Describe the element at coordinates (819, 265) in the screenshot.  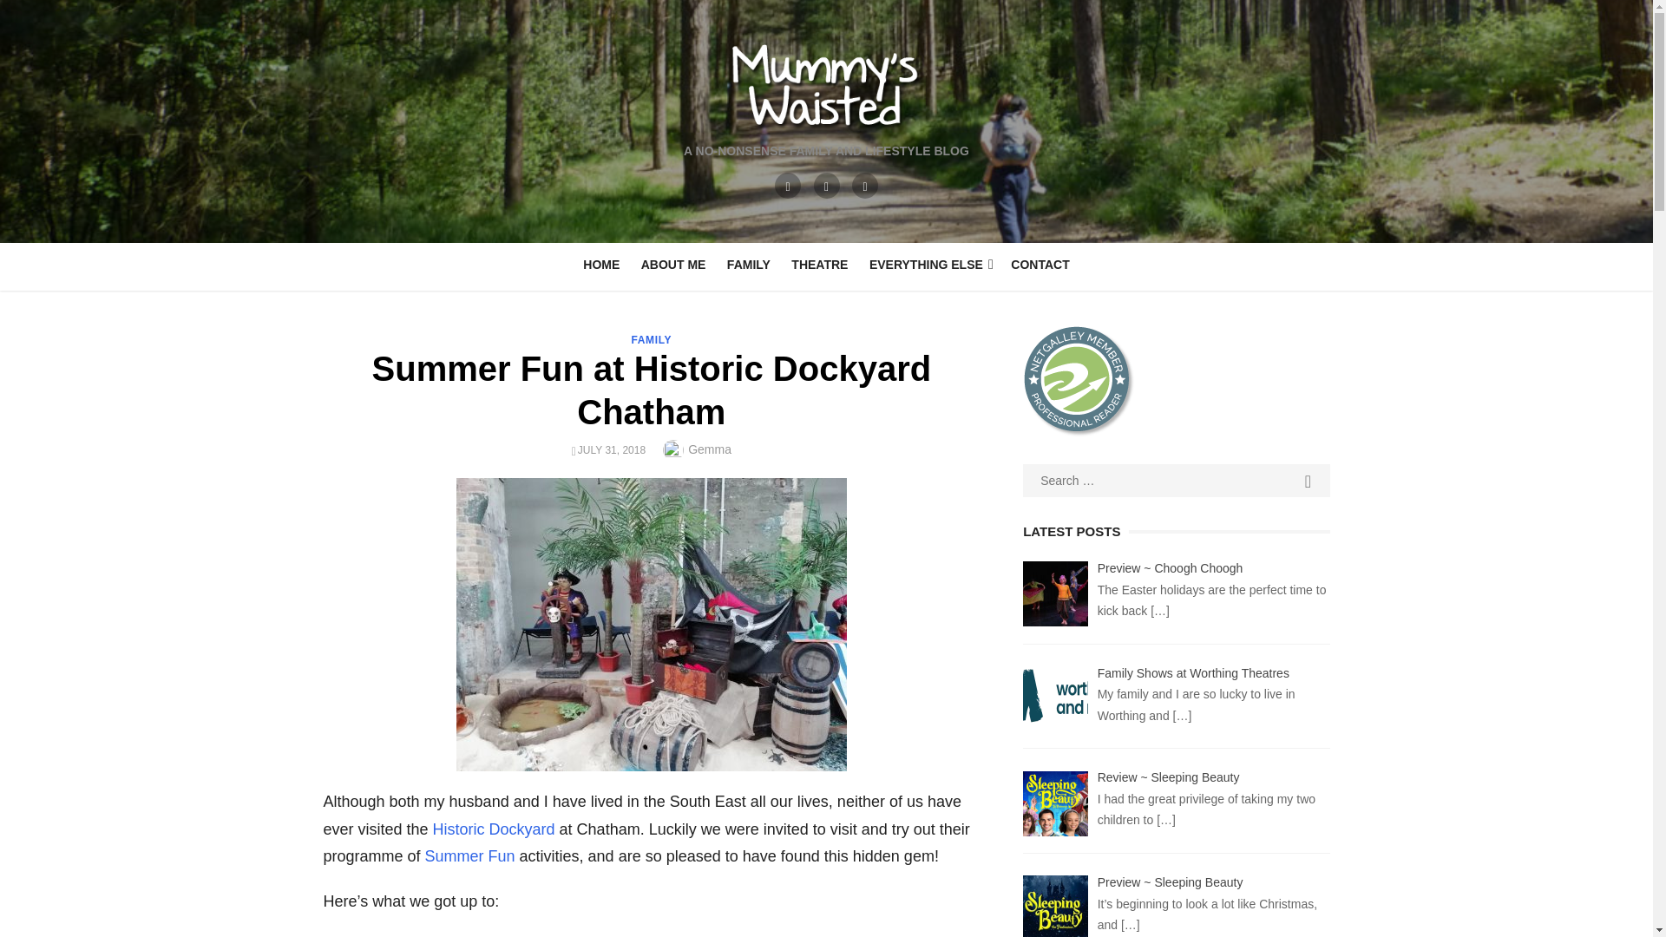
I see `THEATRE` at that location.